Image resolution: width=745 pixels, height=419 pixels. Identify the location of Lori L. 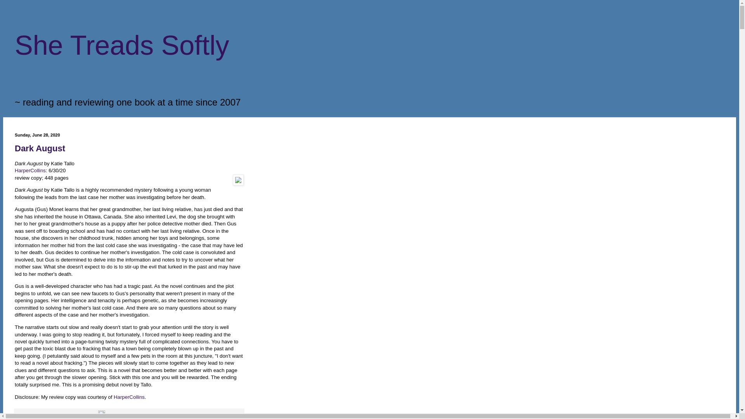
(43, 416).